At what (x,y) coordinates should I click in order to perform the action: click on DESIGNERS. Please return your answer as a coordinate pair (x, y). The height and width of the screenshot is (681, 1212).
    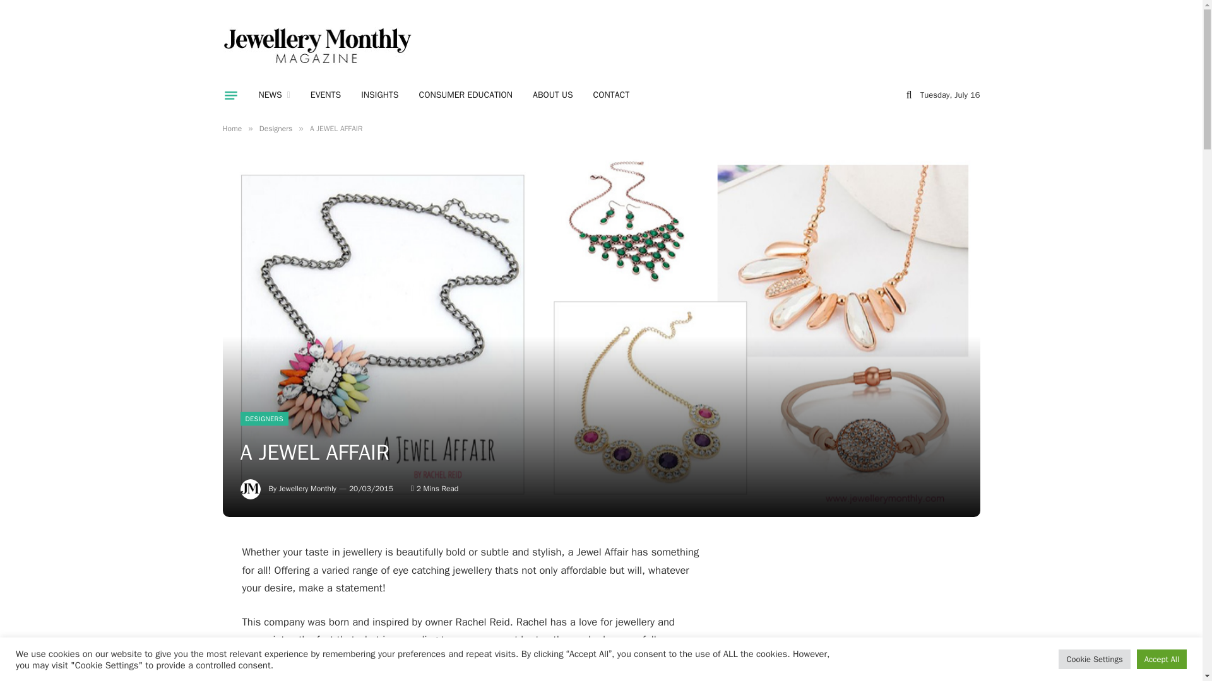
    Looking at the image, I should click on (264, 419).